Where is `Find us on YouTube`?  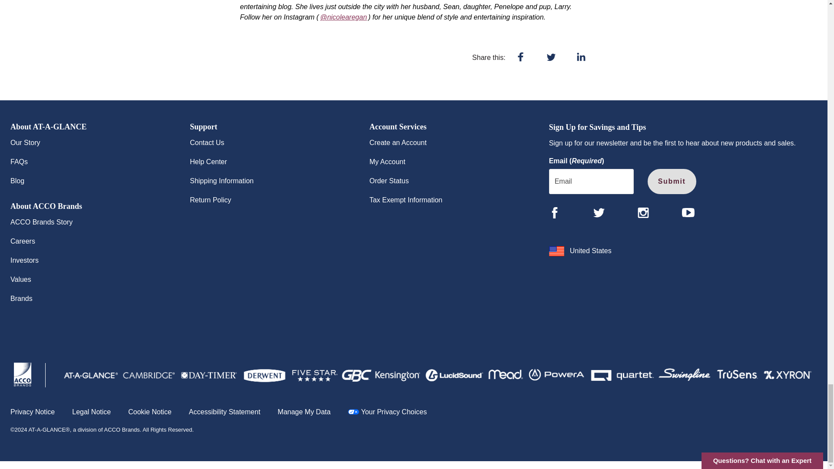
Find us on YouTube is located at coordinates (688, 213).